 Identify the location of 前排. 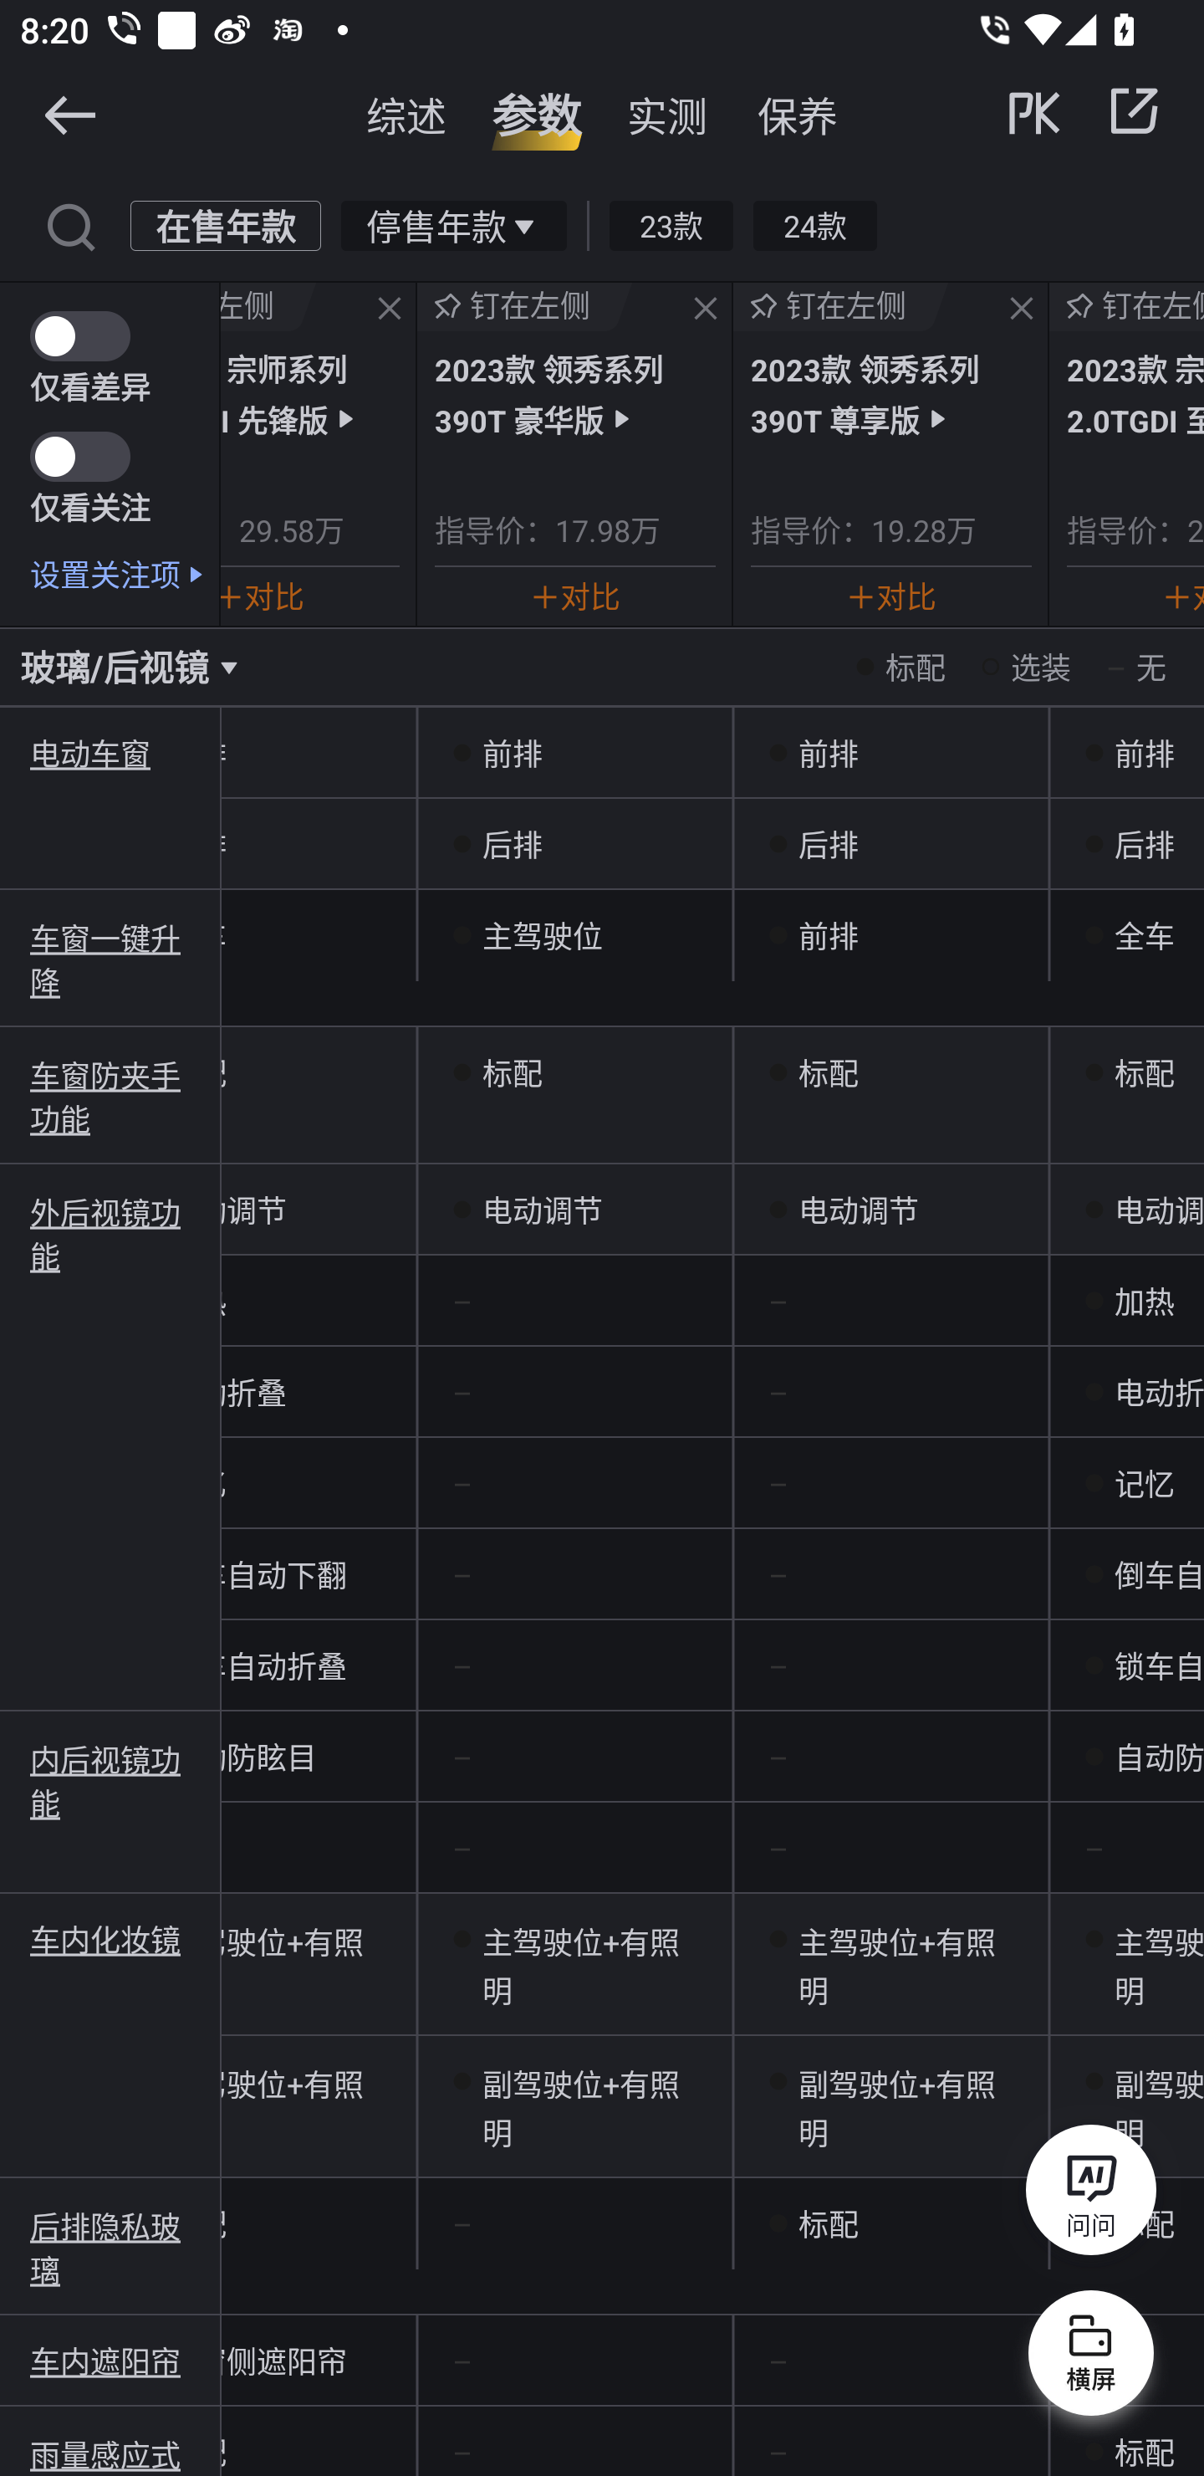
(891, 934).